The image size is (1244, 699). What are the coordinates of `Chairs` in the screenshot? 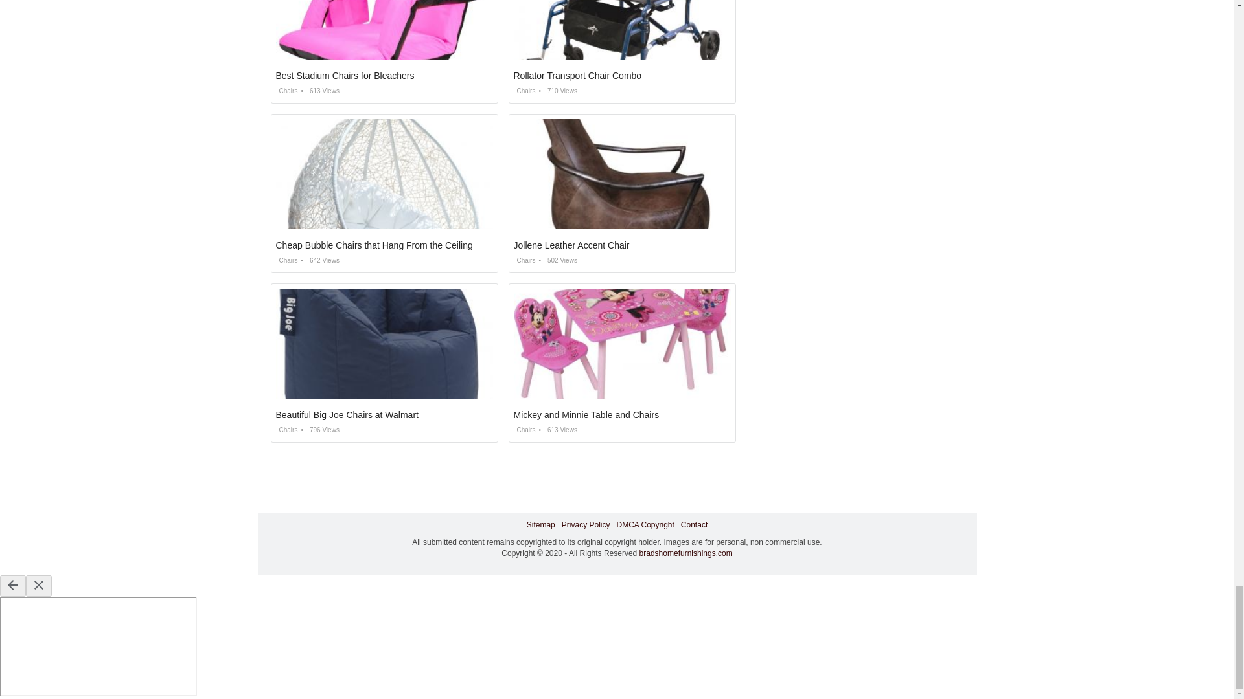 It's located at (287, 260).